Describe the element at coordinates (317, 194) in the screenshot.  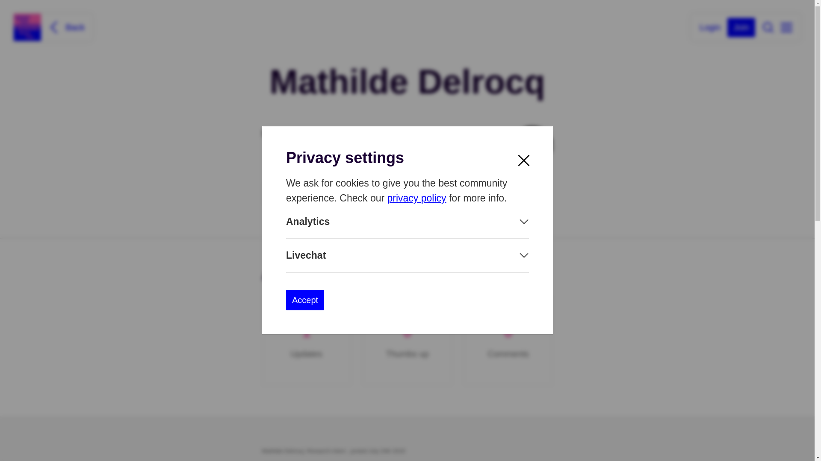
I see `Connect via Linkedin` at that location.